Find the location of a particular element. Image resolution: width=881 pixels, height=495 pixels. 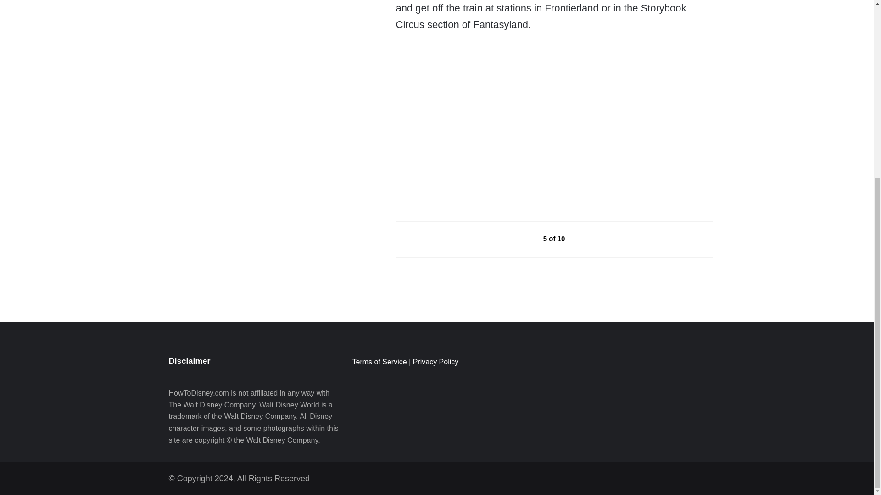

Left is located at coordinates (522, 238).